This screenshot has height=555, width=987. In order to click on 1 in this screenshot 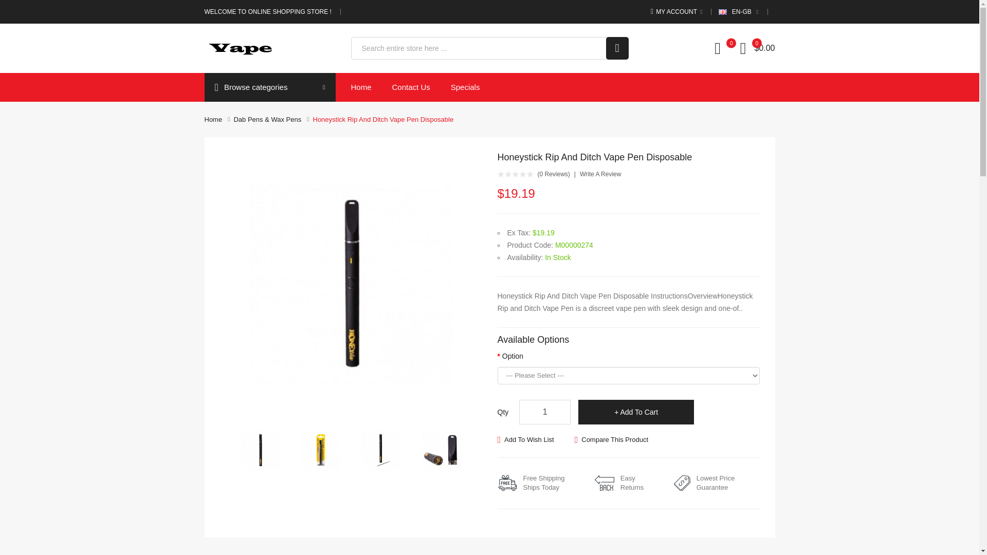, I will do `click(544, 412)`.